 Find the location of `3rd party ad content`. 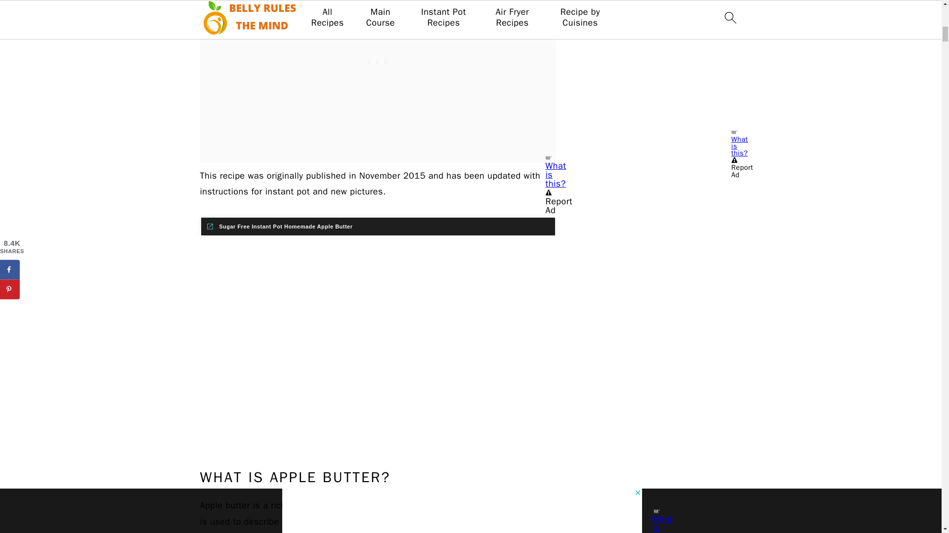

3rd party ad content is located at coordinates (378, 35).